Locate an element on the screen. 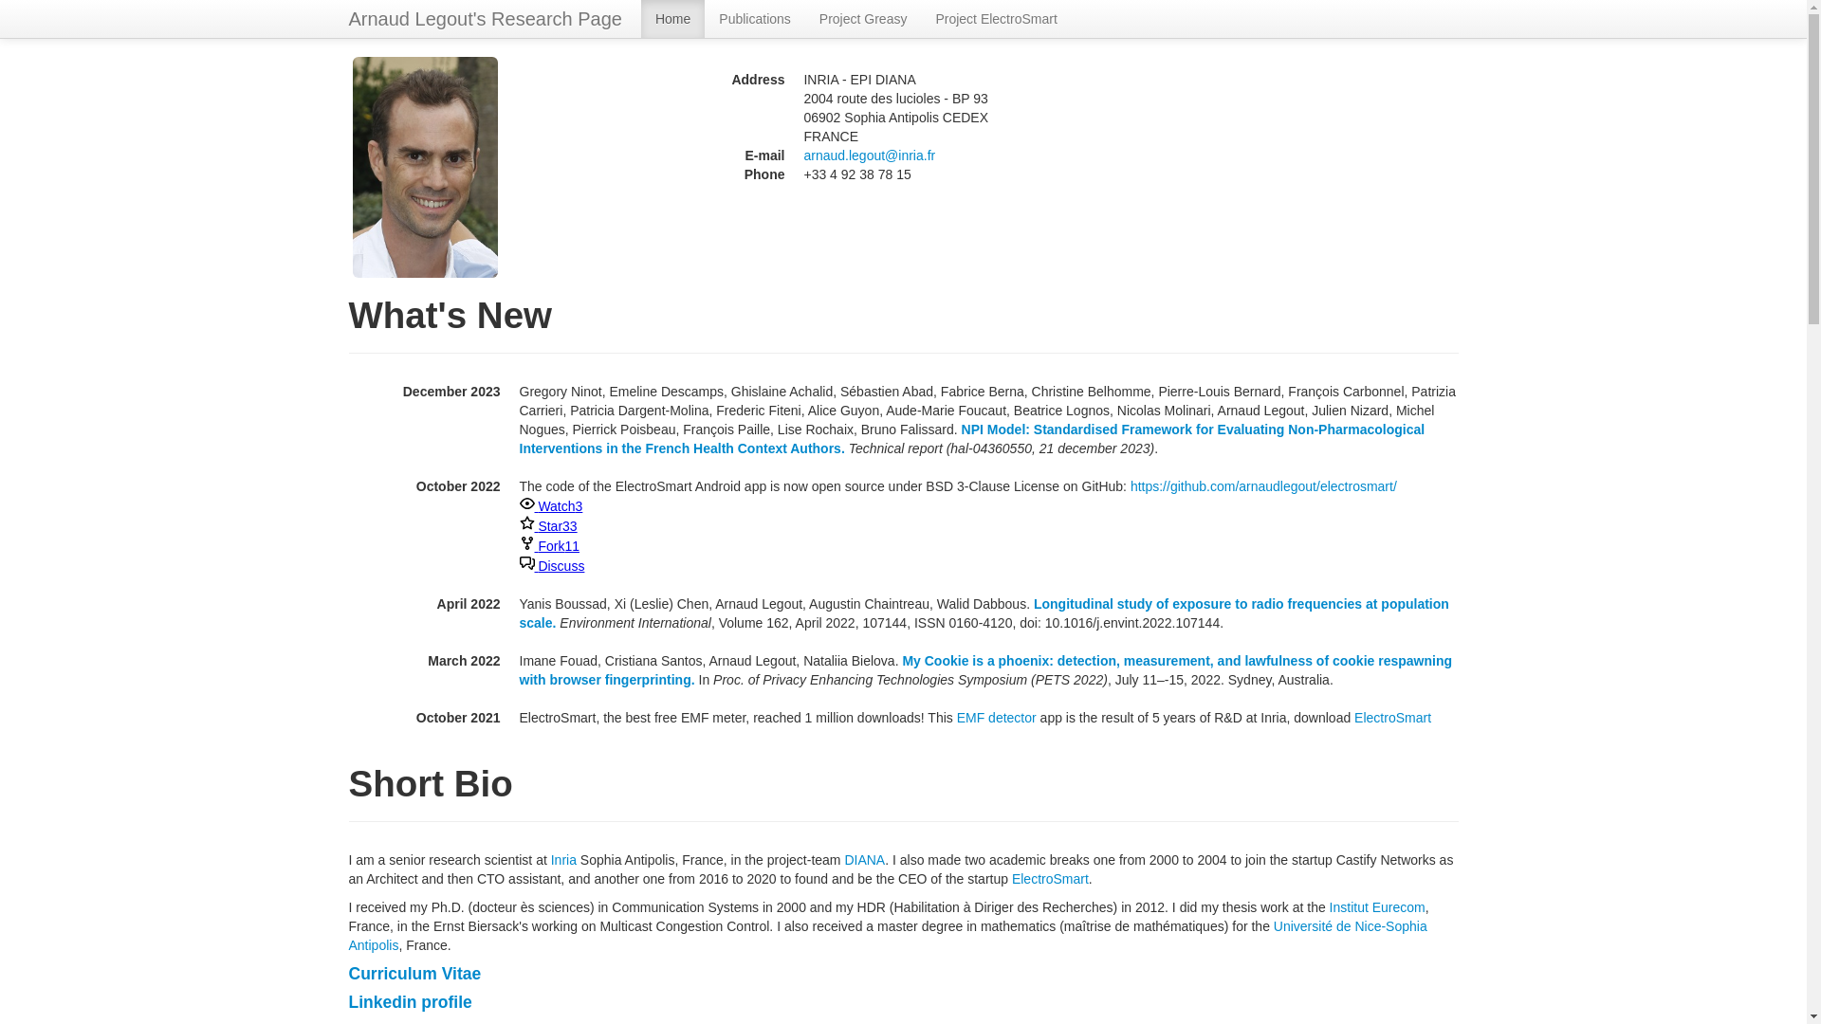 The width and height of the screenshot is (1821, 1024). Project Greasy is located at coordinates (863, 19).